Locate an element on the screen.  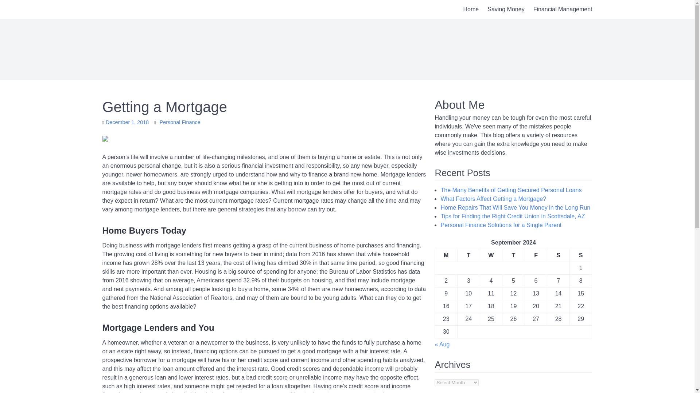
The Many Benefits of Getting Secured Personal Loans is located at coordinates (511, 190).